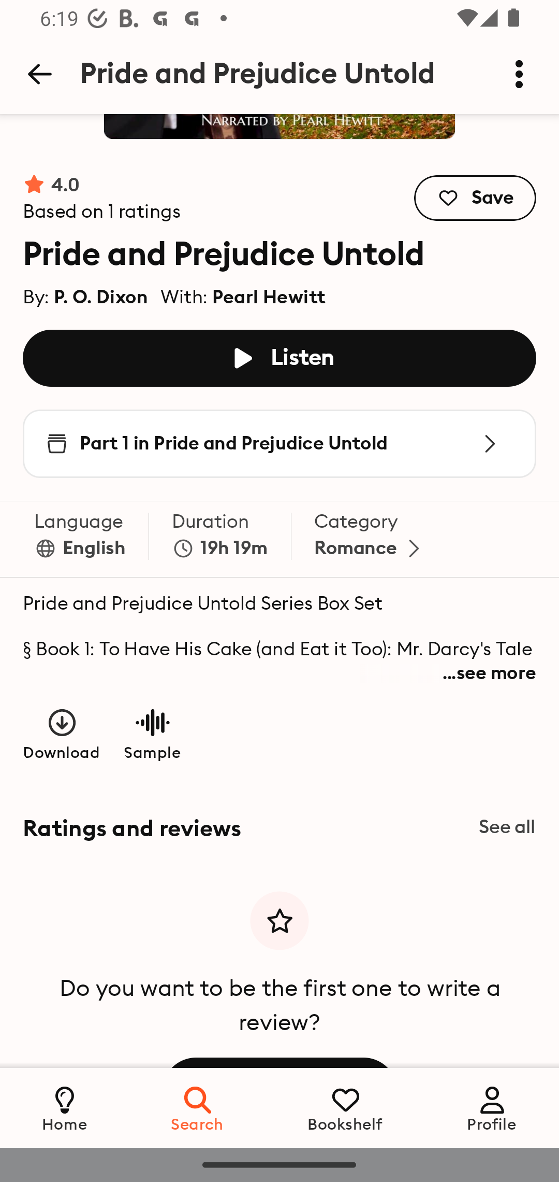 Image resolution: width=559 pixels, height=1182 pixels. What do you see at coordinates (345, 1107) in the screenshot?
I see `Bookshelf` at bounding box center [345, 1107].